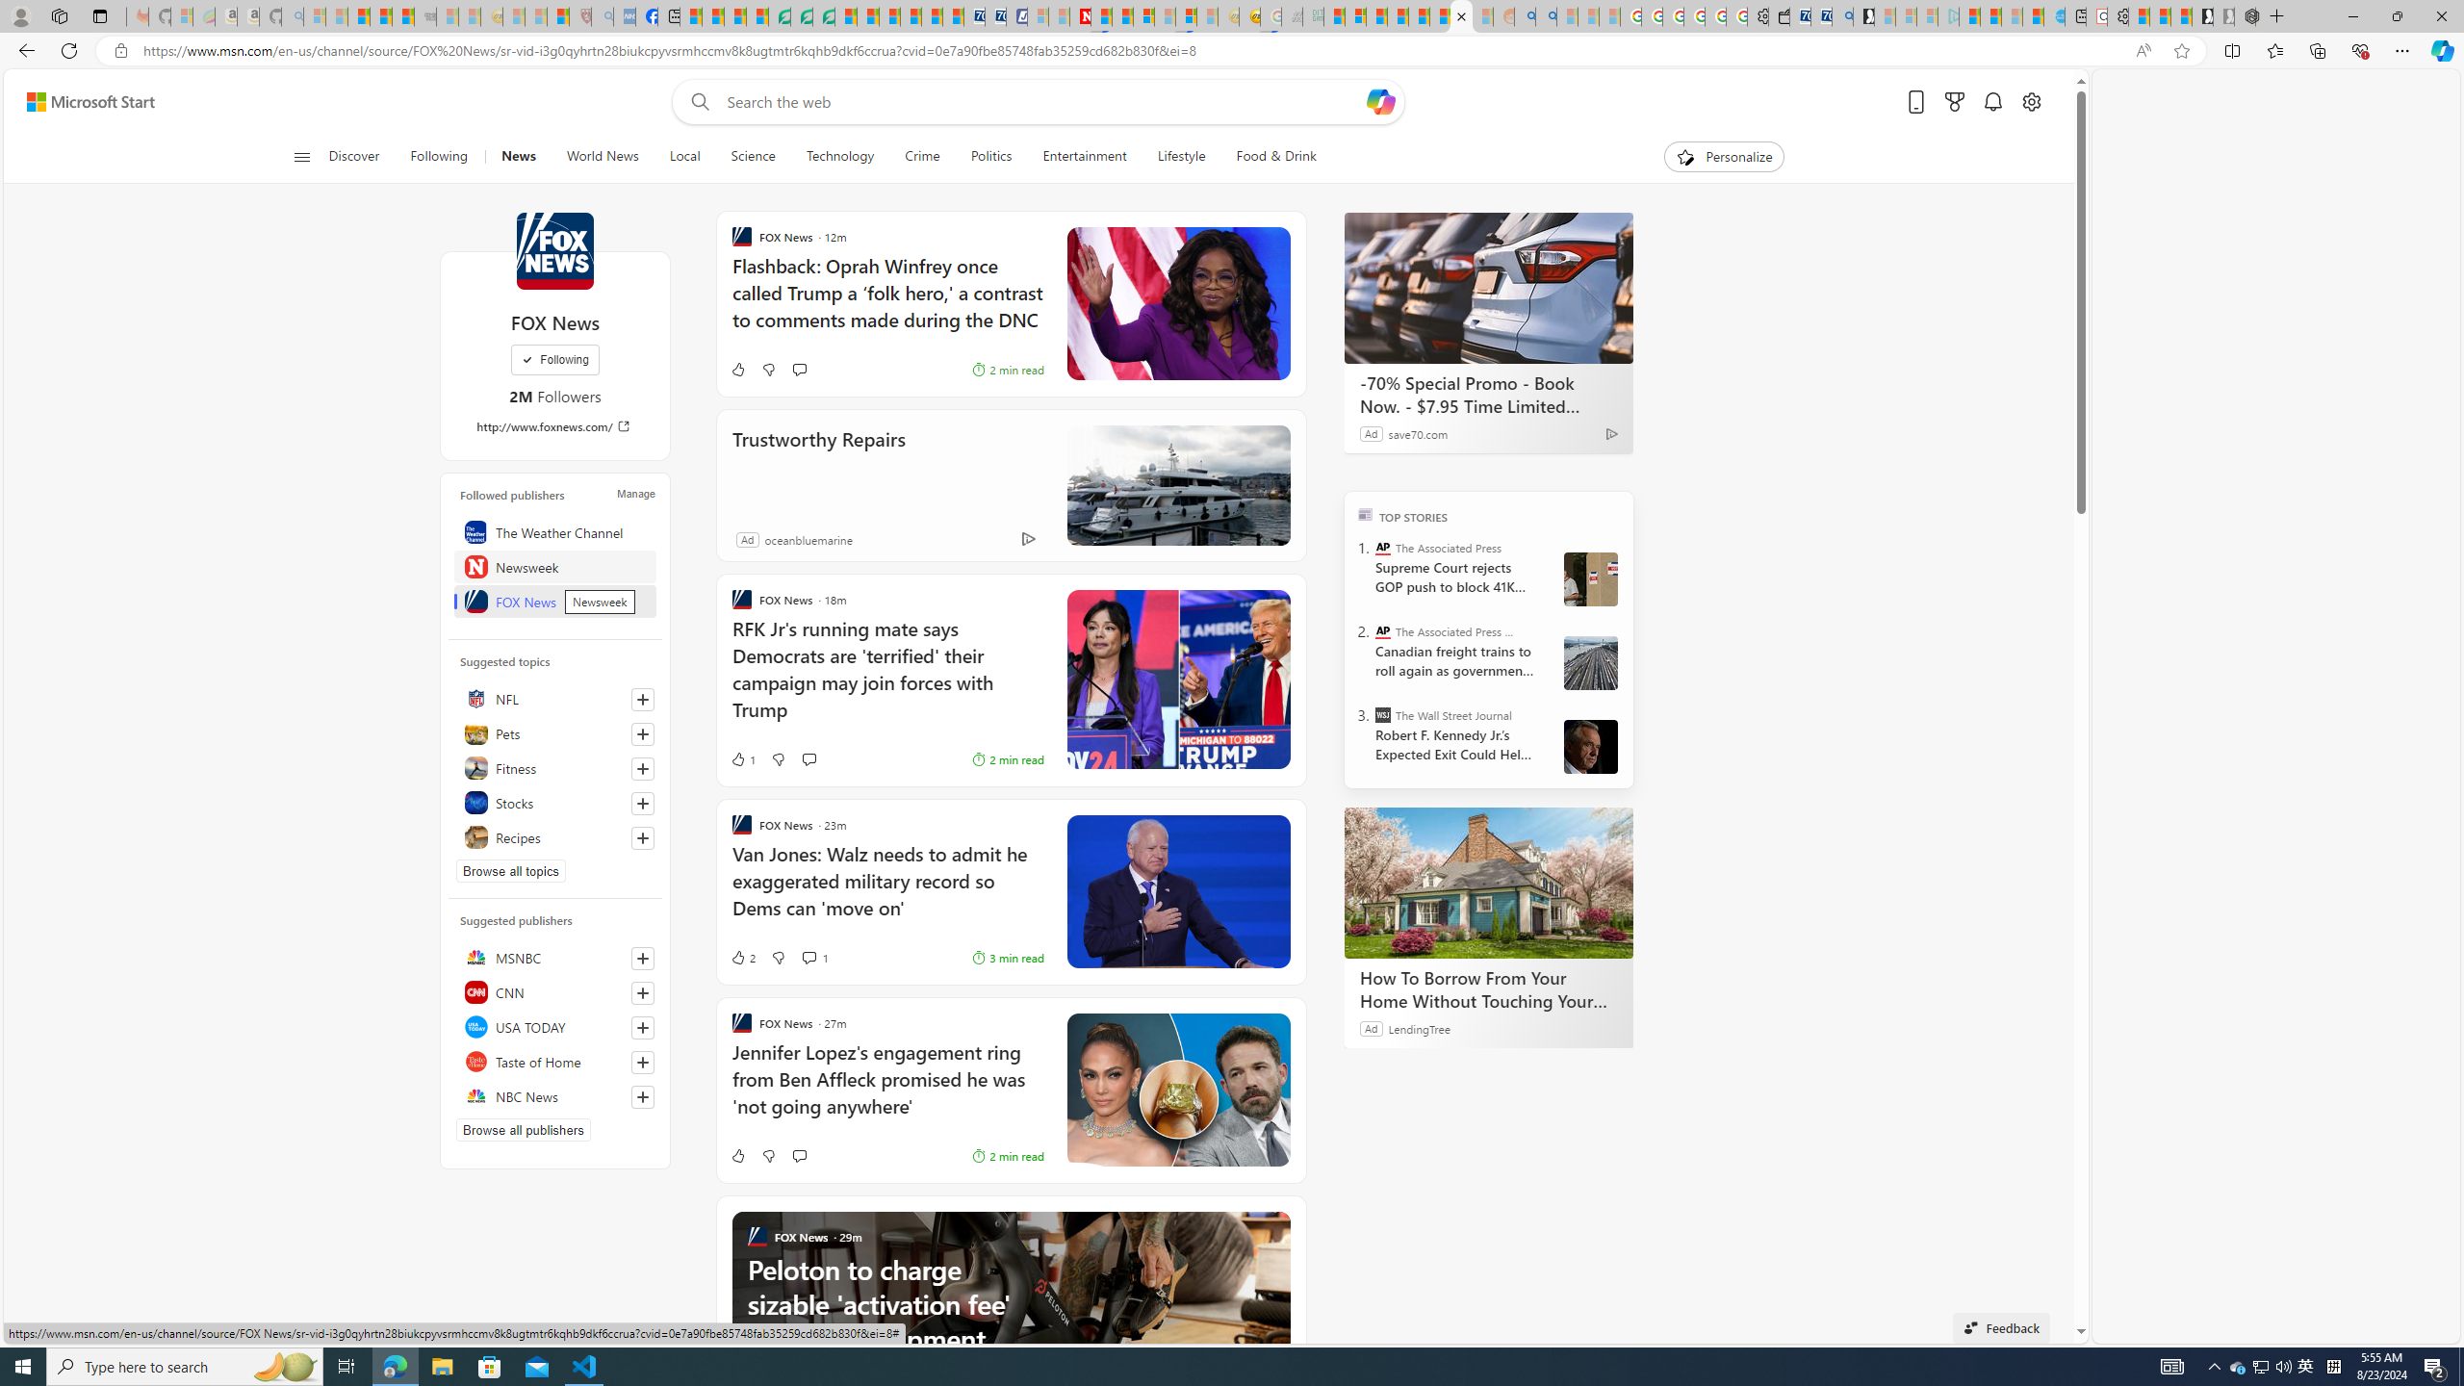  What do you see at coordinates (1010, 485) in the screenshot?
I see `Trustworthy RepairsAdoceanbluemarine` at bounding box center [1010, 485].